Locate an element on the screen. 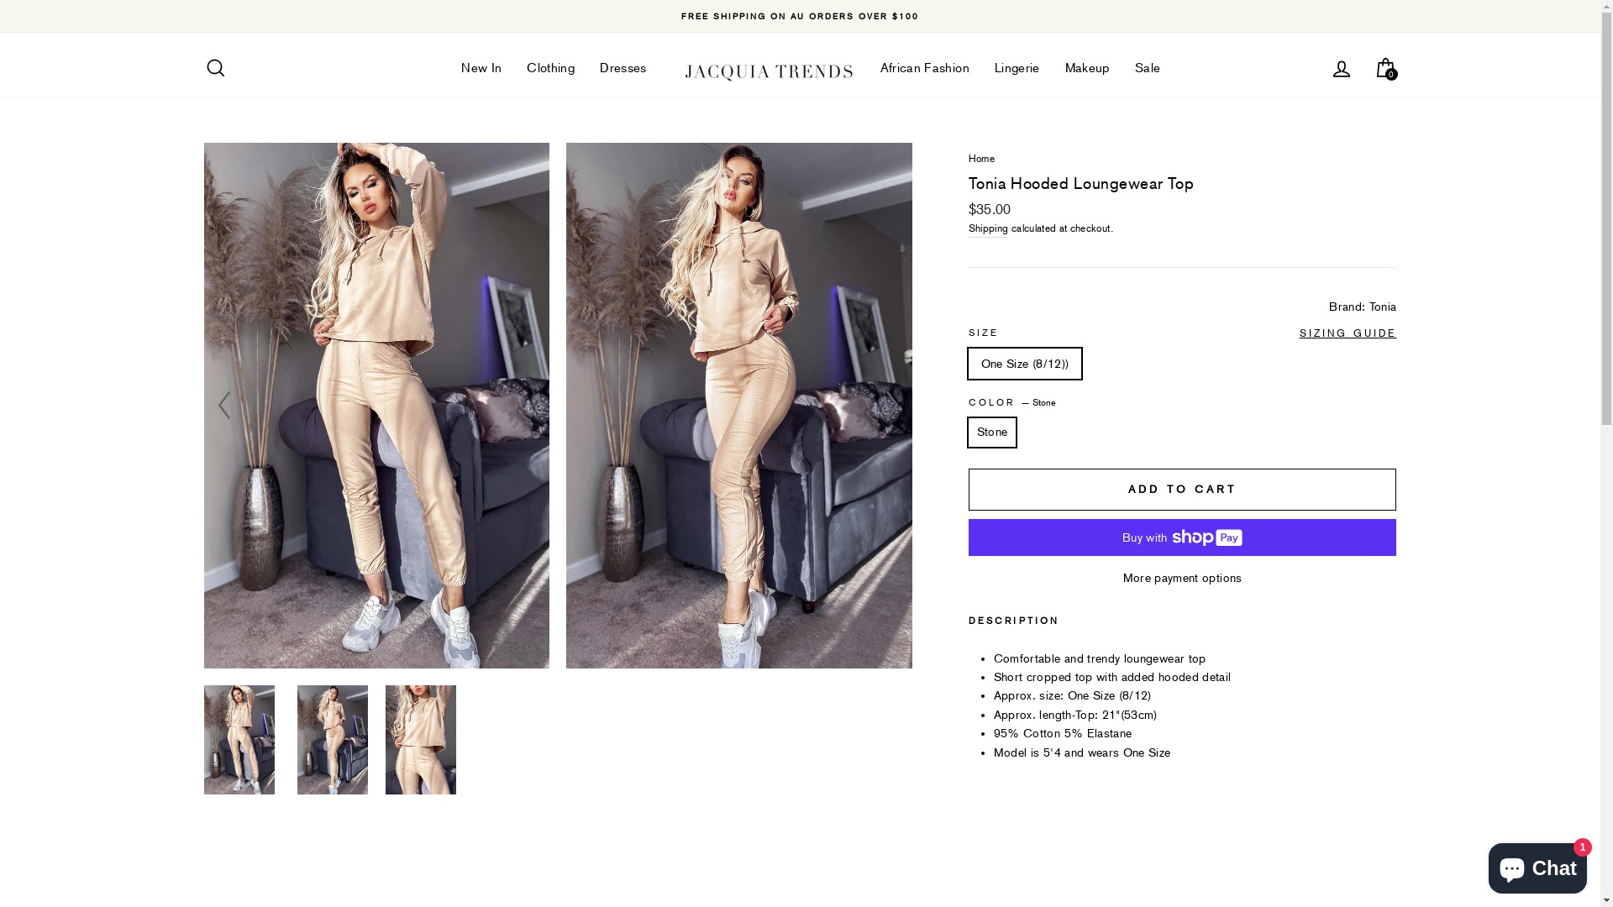 This screenshot has width=1613, height=907. Makeup is located at coordinates (1087, 73).